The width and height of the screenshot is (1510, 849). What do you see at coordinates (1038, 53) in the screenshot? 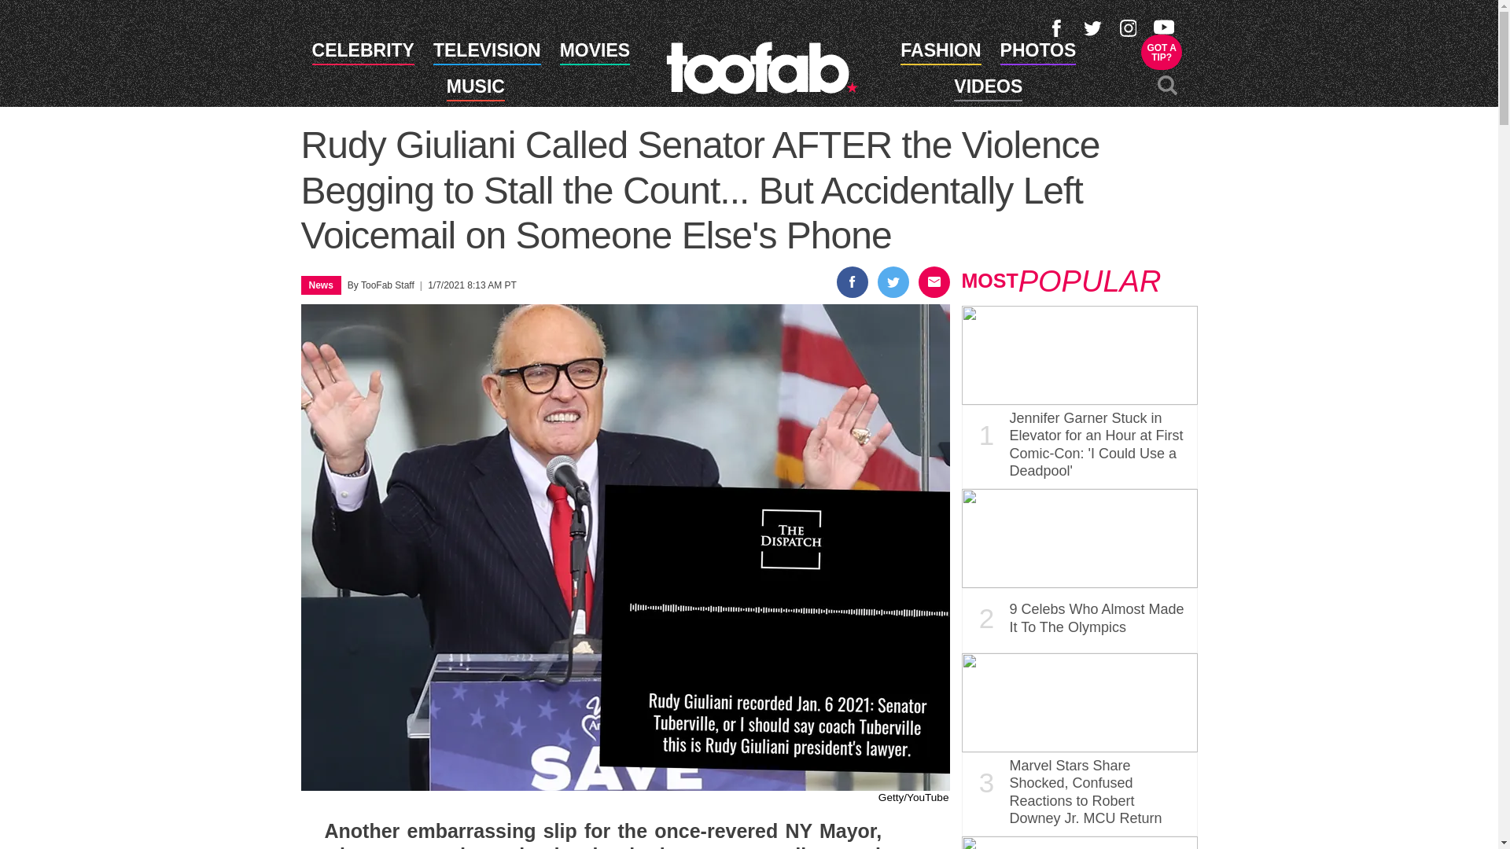
I see `MUSIC` at bounding box center [1038, 53].